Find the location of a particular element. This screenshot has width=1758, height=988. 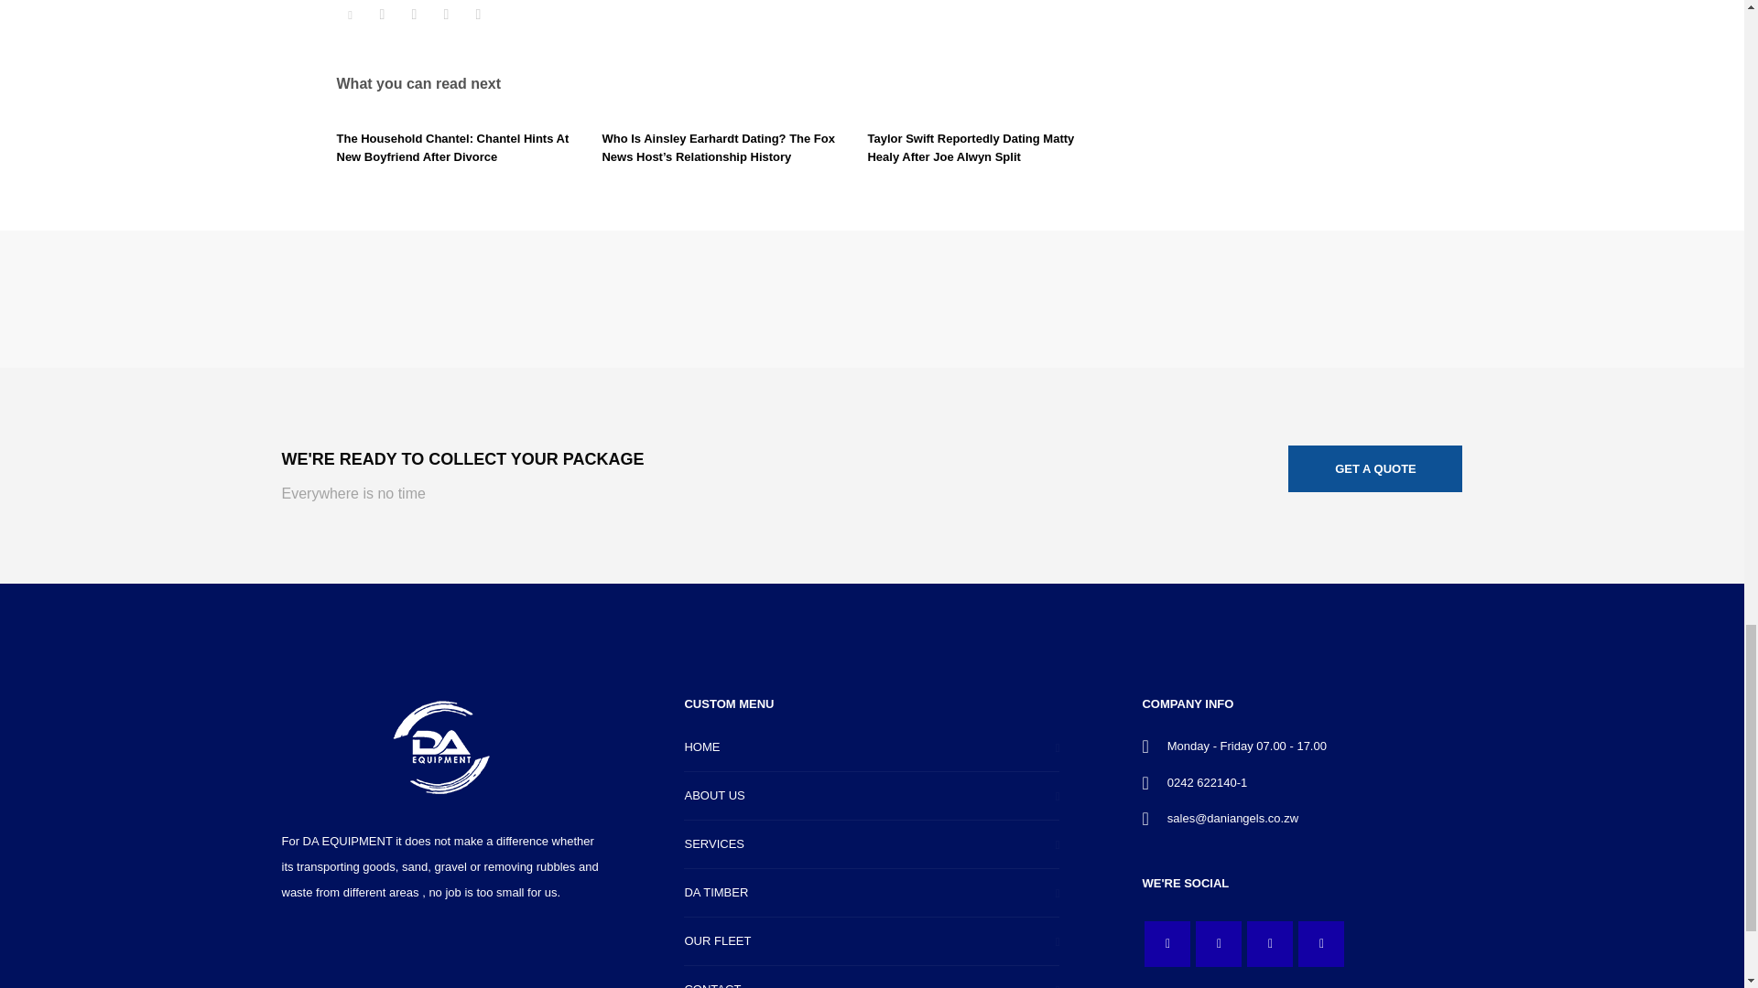

SHARE ON MAIL is located at coordinates (478, 15).